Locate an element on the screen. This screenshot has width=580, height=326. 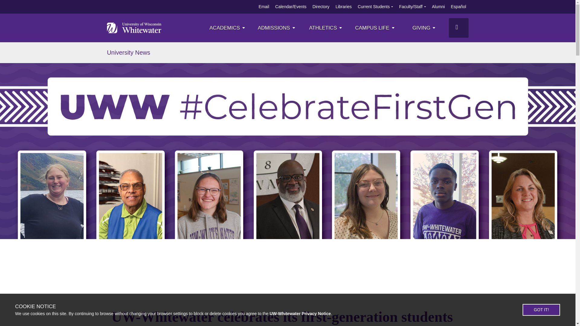
Libraries is located at coordinates (344, 7).